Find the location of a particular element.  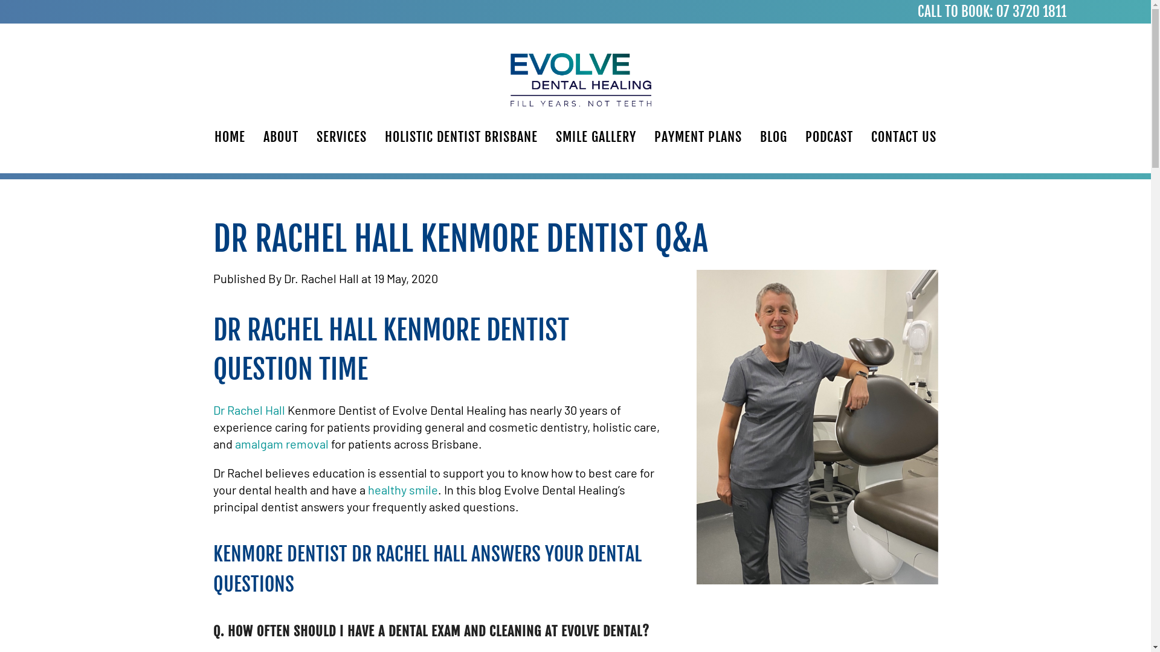

ABOUT is located at coordinates (280, 137).